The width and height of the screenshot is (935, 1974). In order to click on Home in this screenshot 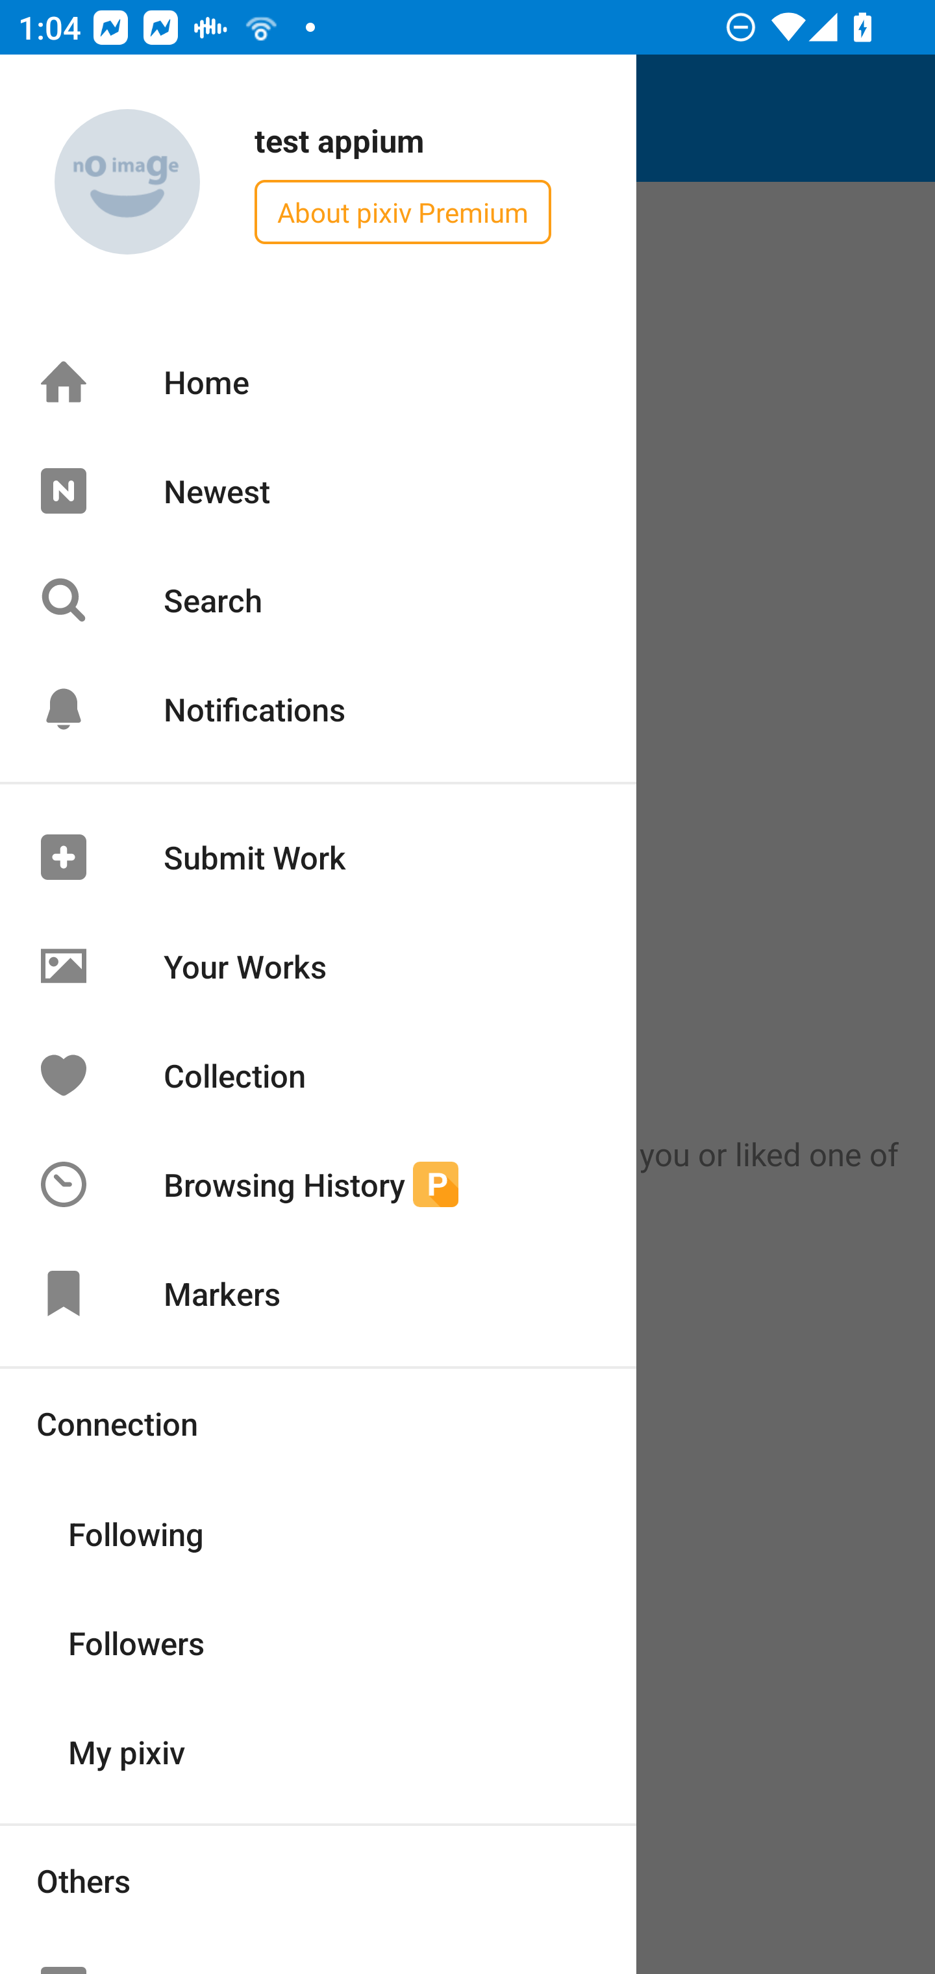, I will do `click(318, 382)`.